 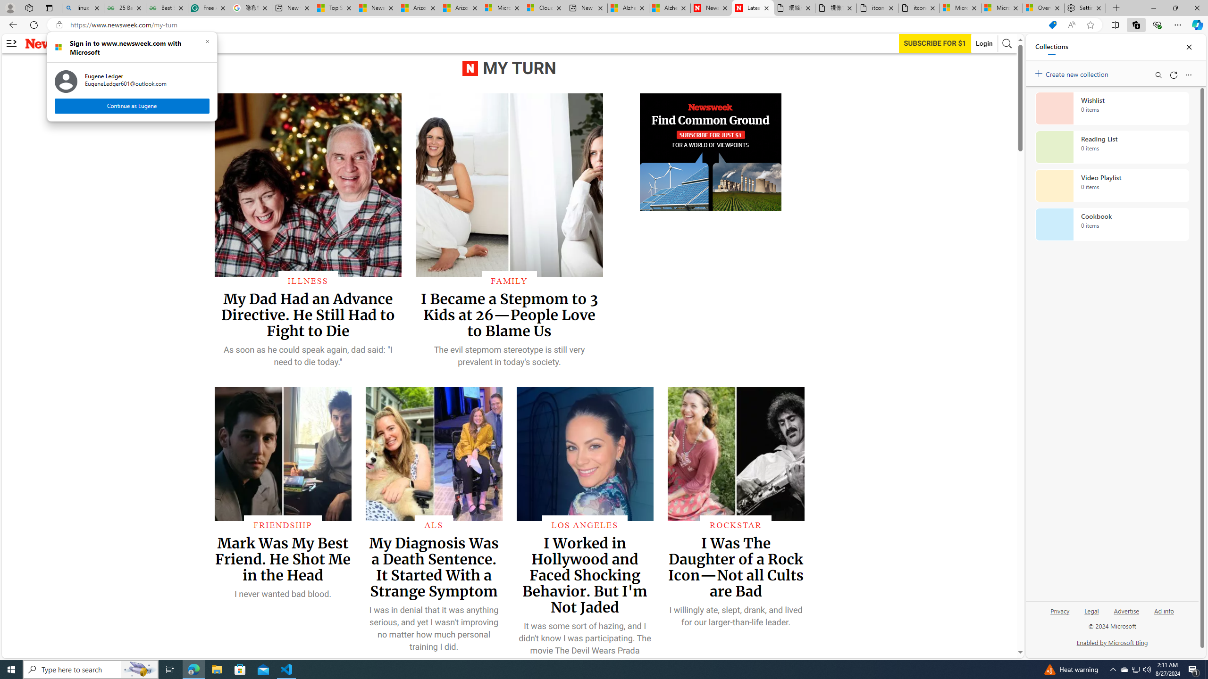 I want to click on Best SSL Certificates Provider in India - GeeksforGeeks, so click(x=167, y=8).